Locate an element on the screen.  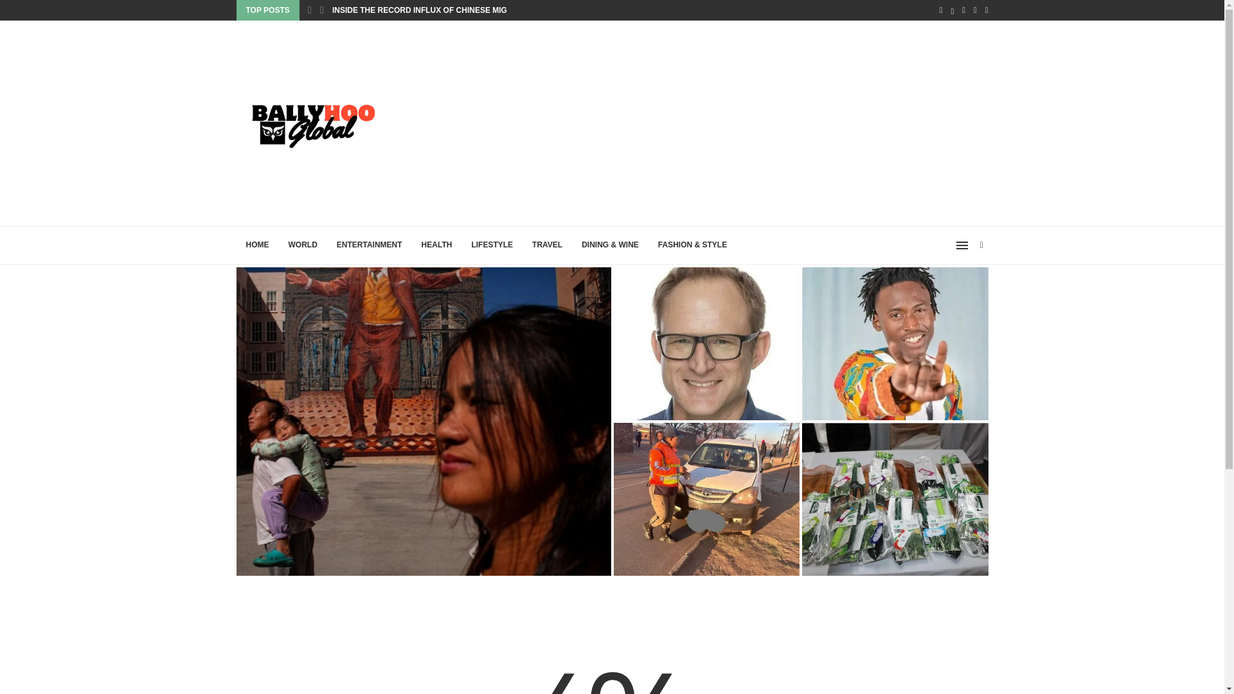
HEALTH is located at coordinates (437, 245).